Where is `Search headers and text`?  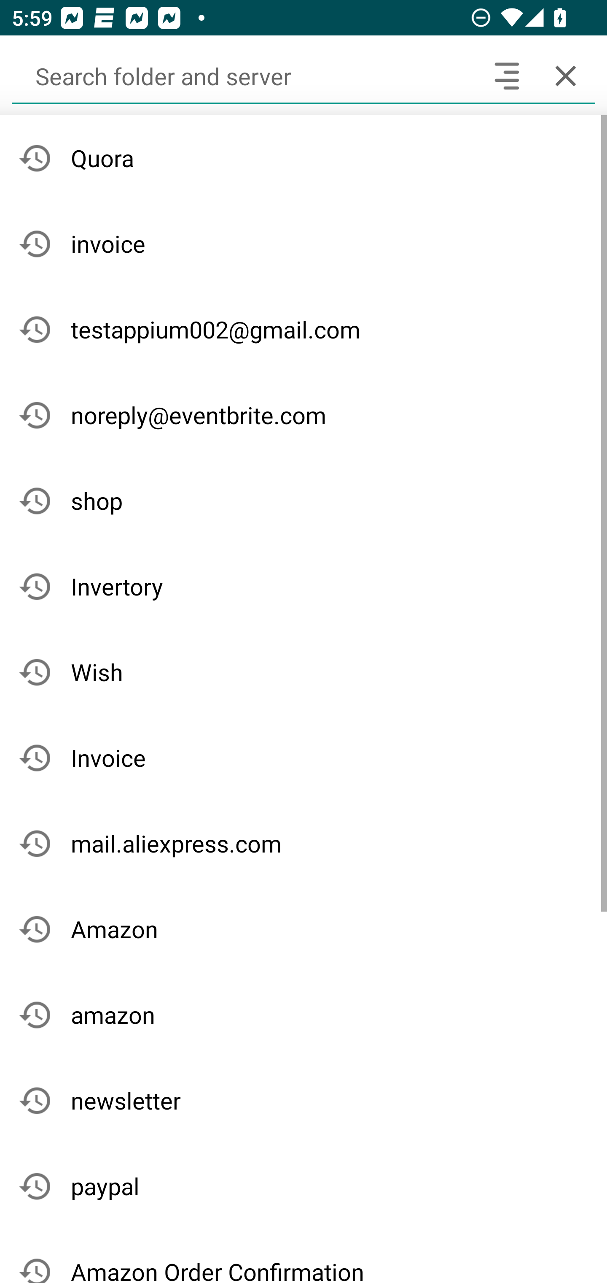
Search headers and text is located at coordinates (506, 76).